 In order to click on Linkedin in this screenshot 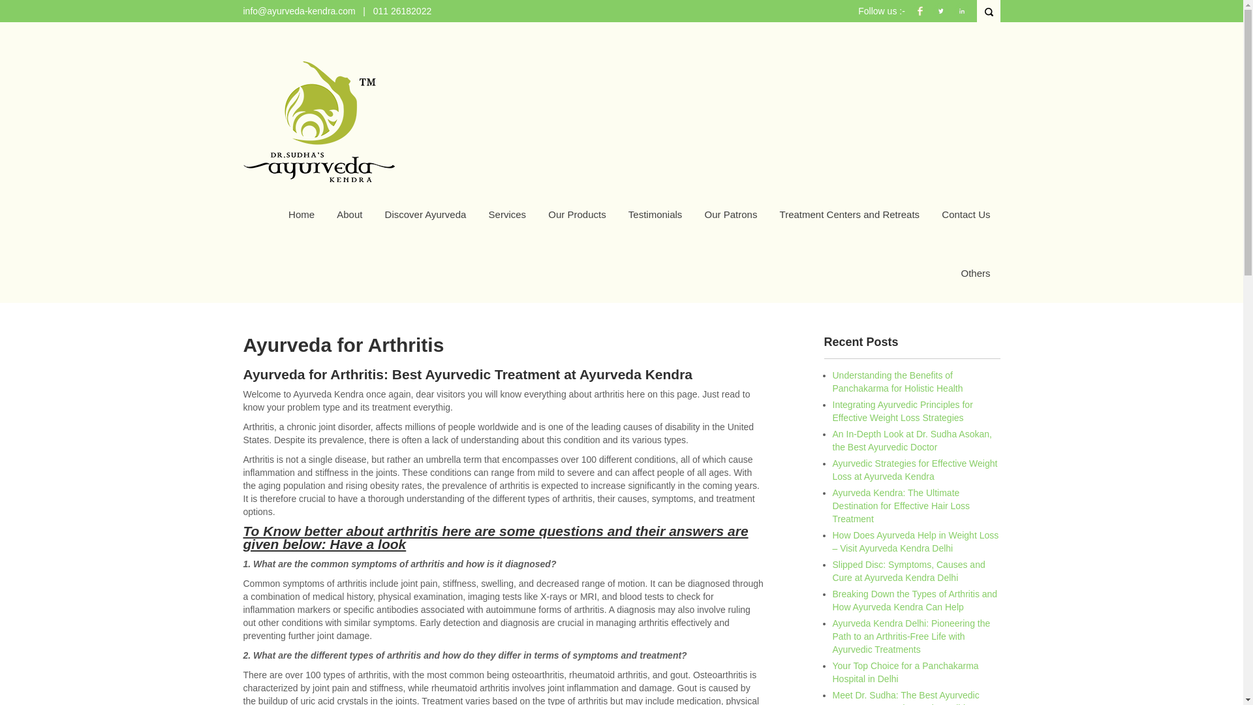, I will do `click(962, 17)`.